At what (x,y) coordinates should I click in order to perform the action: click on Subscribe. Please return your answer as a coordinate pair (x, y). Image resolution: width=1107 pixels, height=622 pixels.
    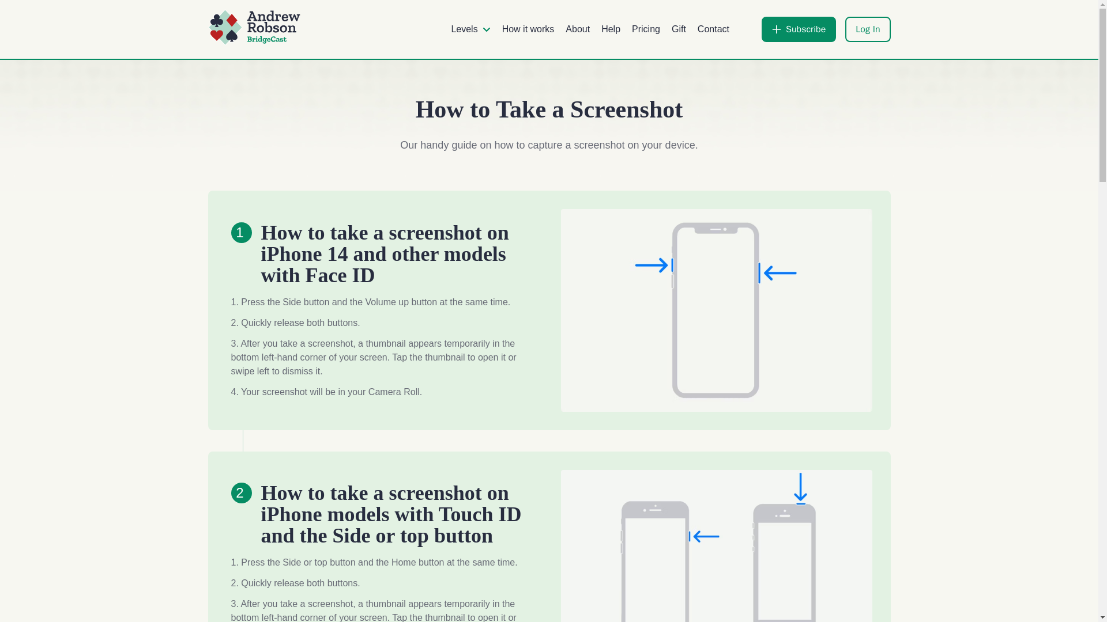
    Looking at the image, I should click on (798, 29).